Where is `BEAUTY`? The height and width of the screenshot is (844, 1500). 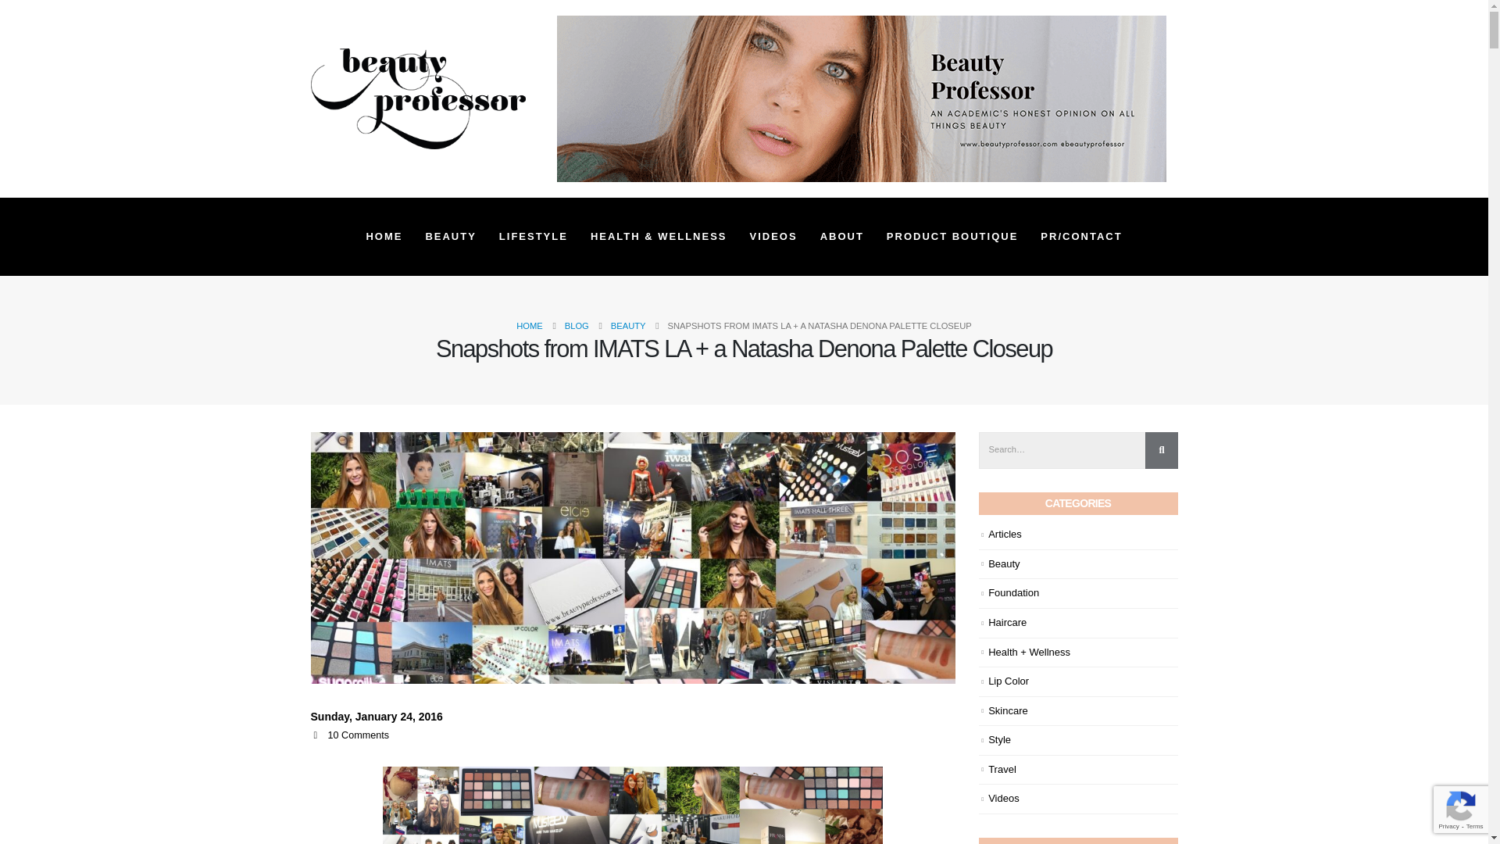 BEAUTY is located at coordinates (450, 236).